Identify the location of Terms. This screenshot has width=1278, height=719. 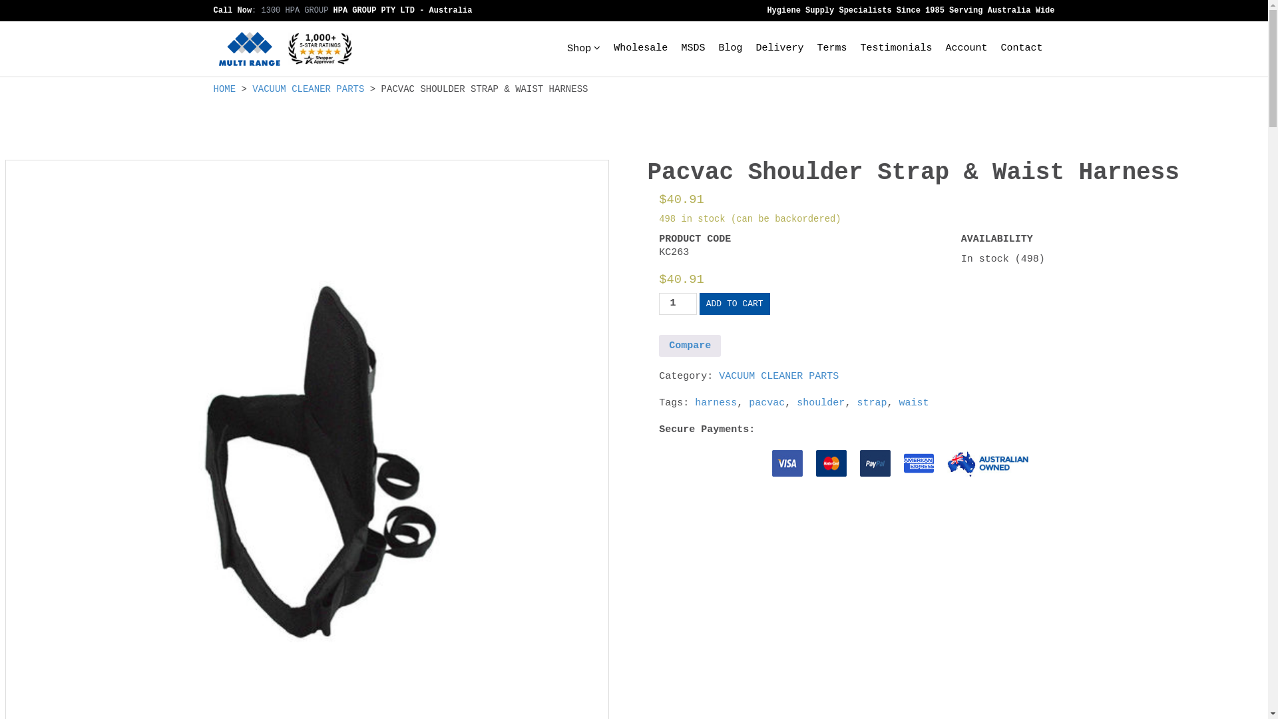
(832, 48).